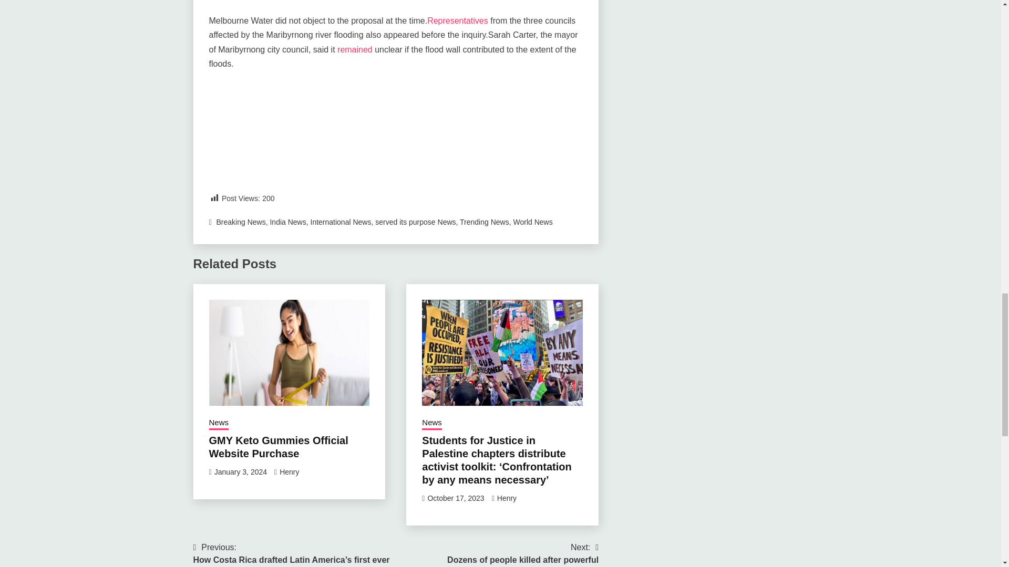  I want to click on Henry, so click(289, 472).